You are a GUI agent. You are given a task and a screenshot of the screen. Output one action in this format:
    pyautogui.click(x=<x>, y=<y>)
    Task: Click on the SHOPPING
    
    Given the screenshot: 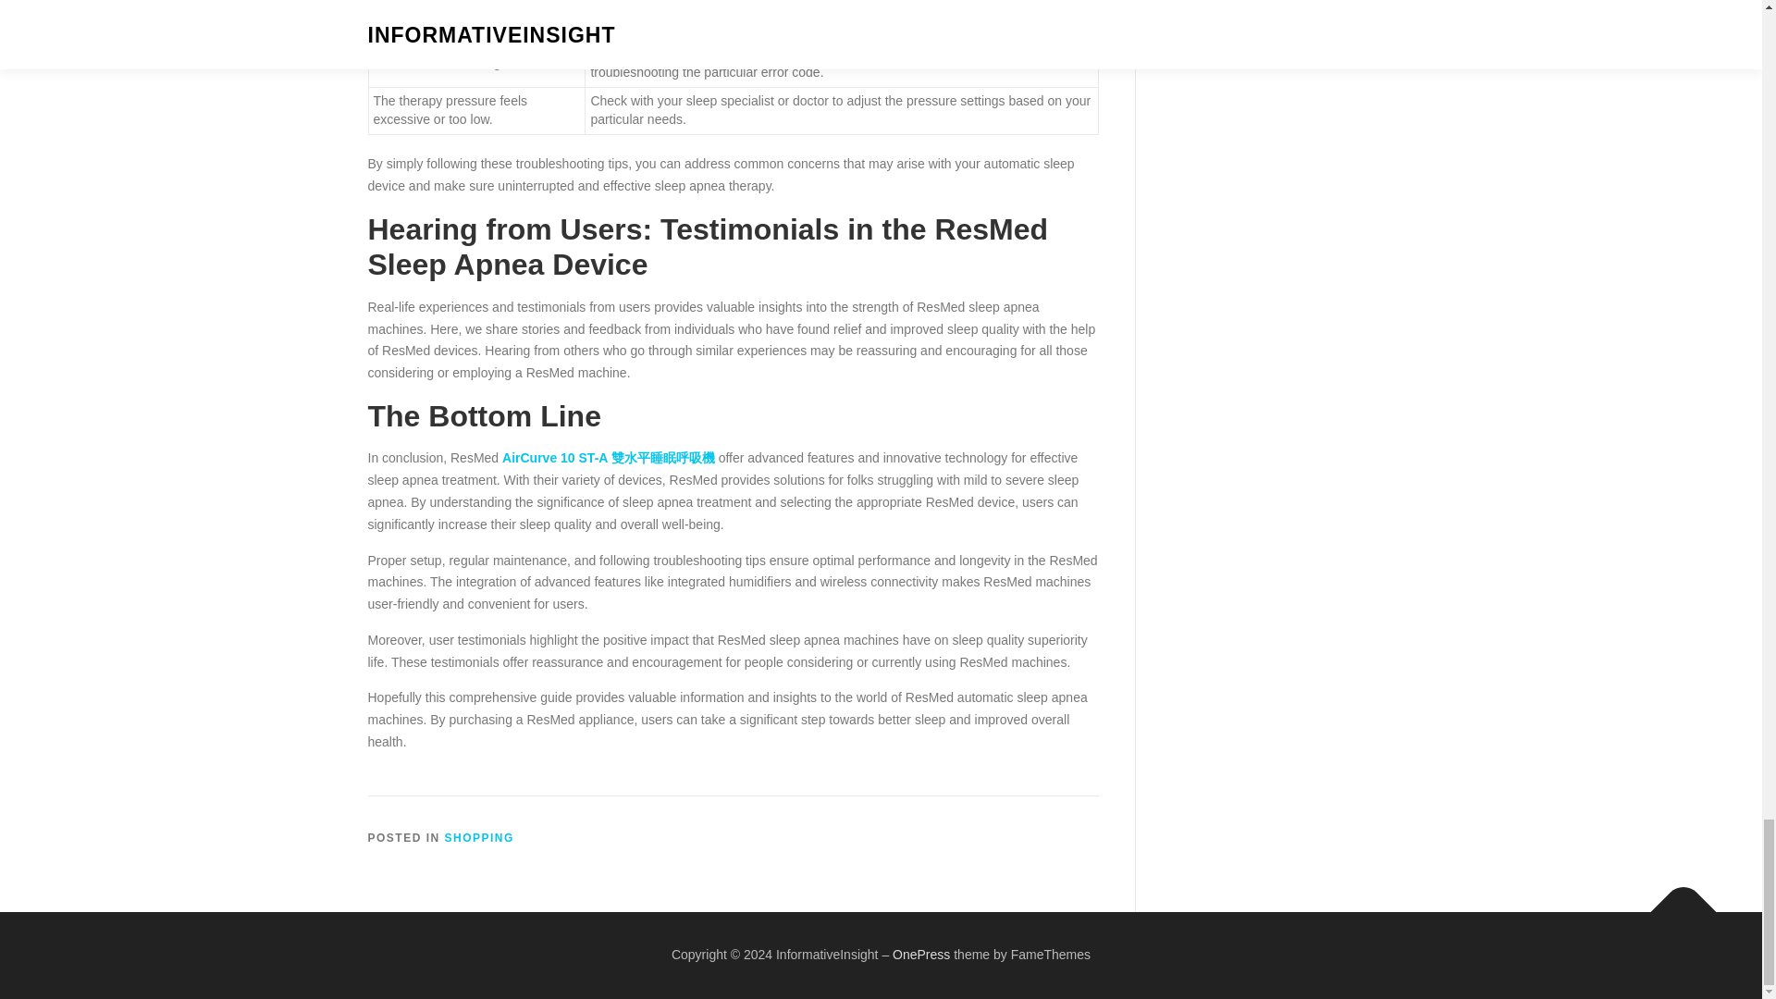 What is the action you would take?
    pyautogui.click(x=479, y=837)
    